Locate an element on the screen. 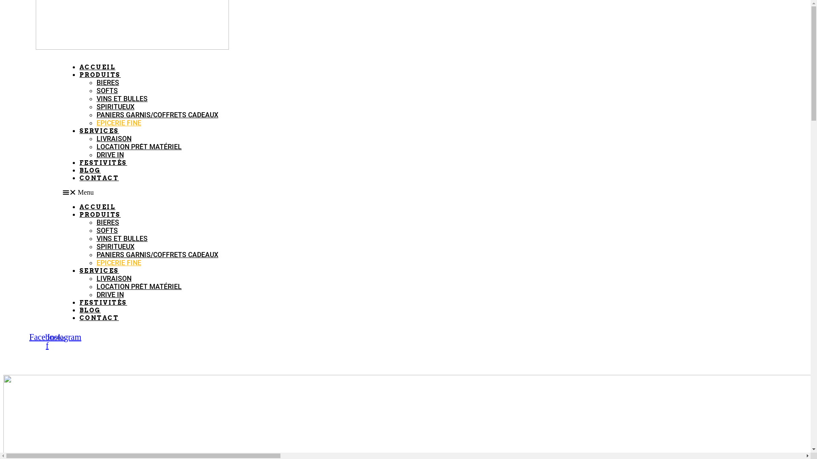 This screenshot has height=459, width=817. DRIVE IN is located at coordinates (110, 295).